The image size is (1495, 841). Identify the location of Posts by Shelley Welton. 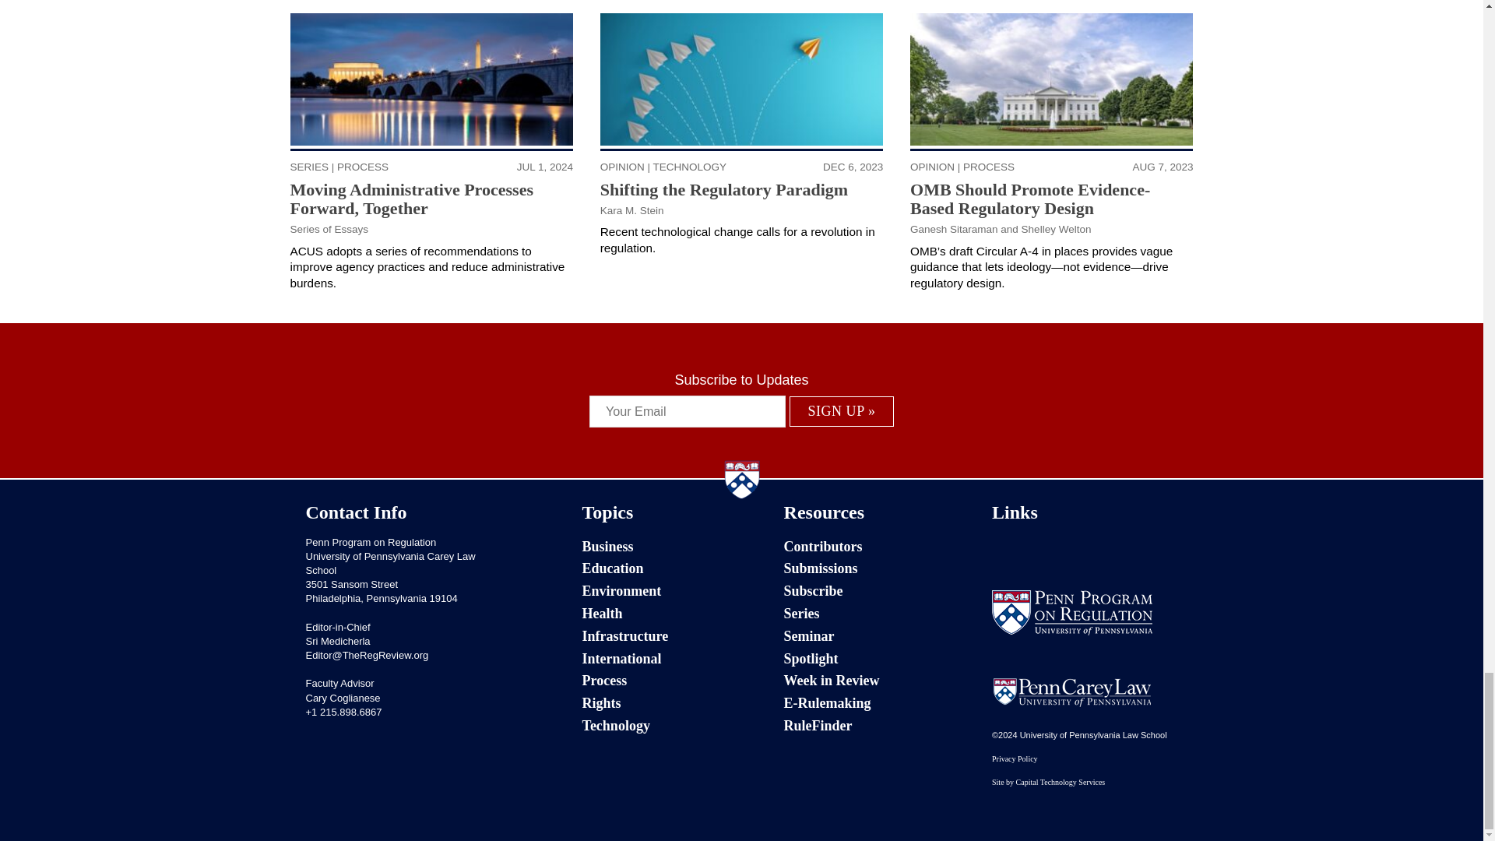
(1056, 229).